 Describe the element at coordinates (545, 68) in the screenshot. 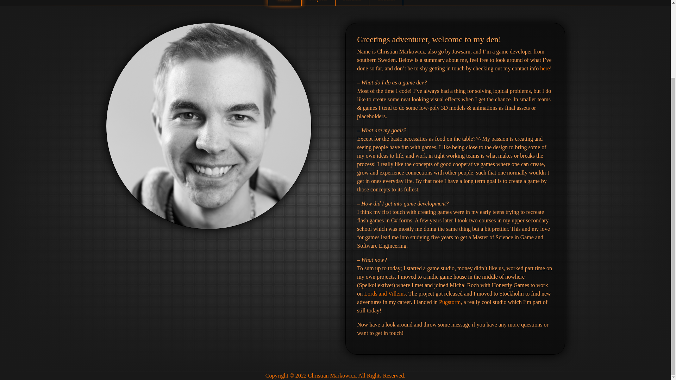

I see `here` at that location.